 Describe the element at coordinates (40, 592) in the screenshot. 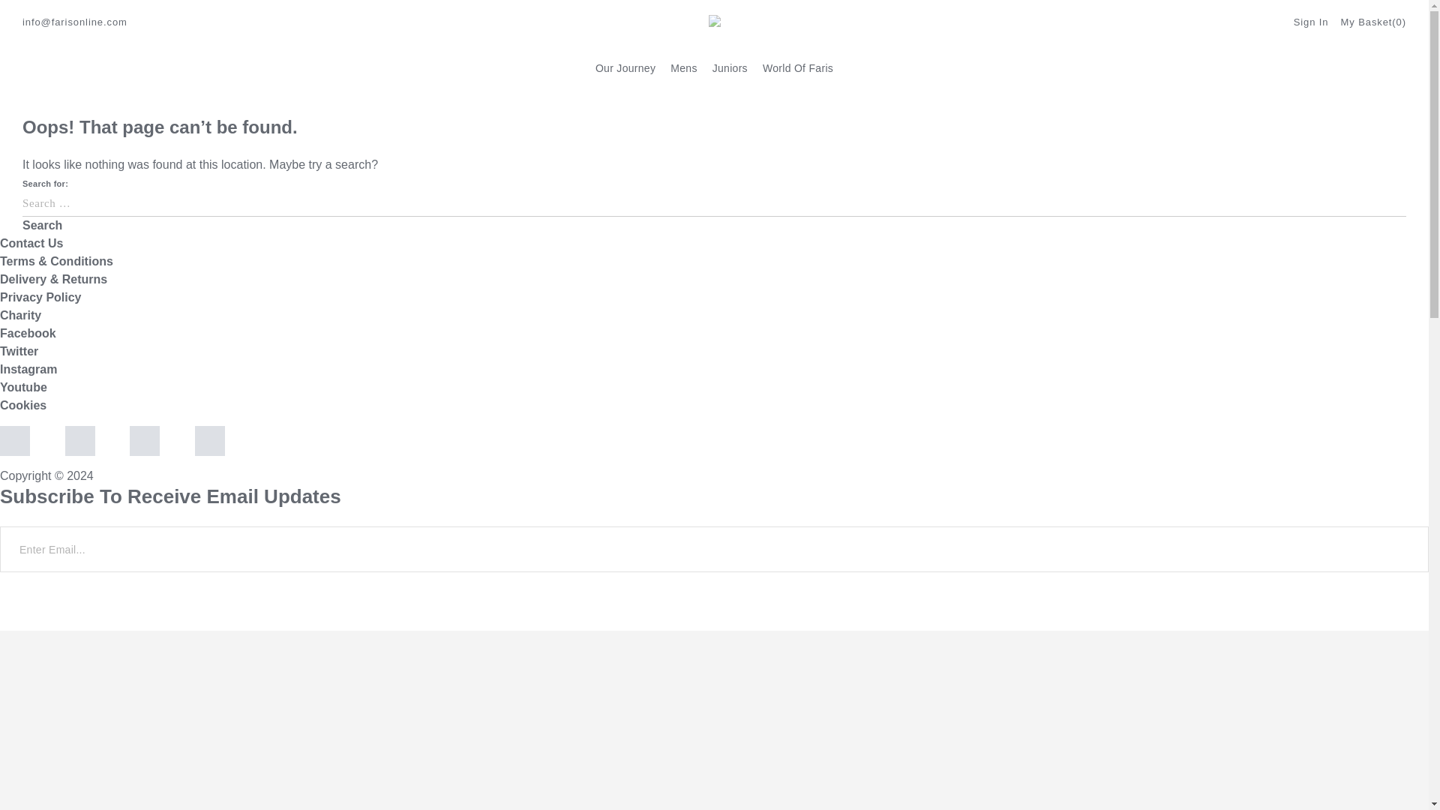

I see `Subscribe` at that location.